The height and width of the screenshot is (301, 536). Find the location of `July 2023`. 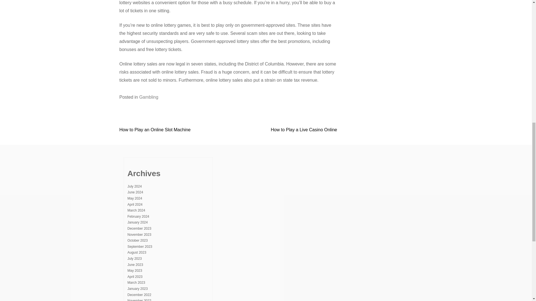

July 2023 is located at coordinates (134, 259).